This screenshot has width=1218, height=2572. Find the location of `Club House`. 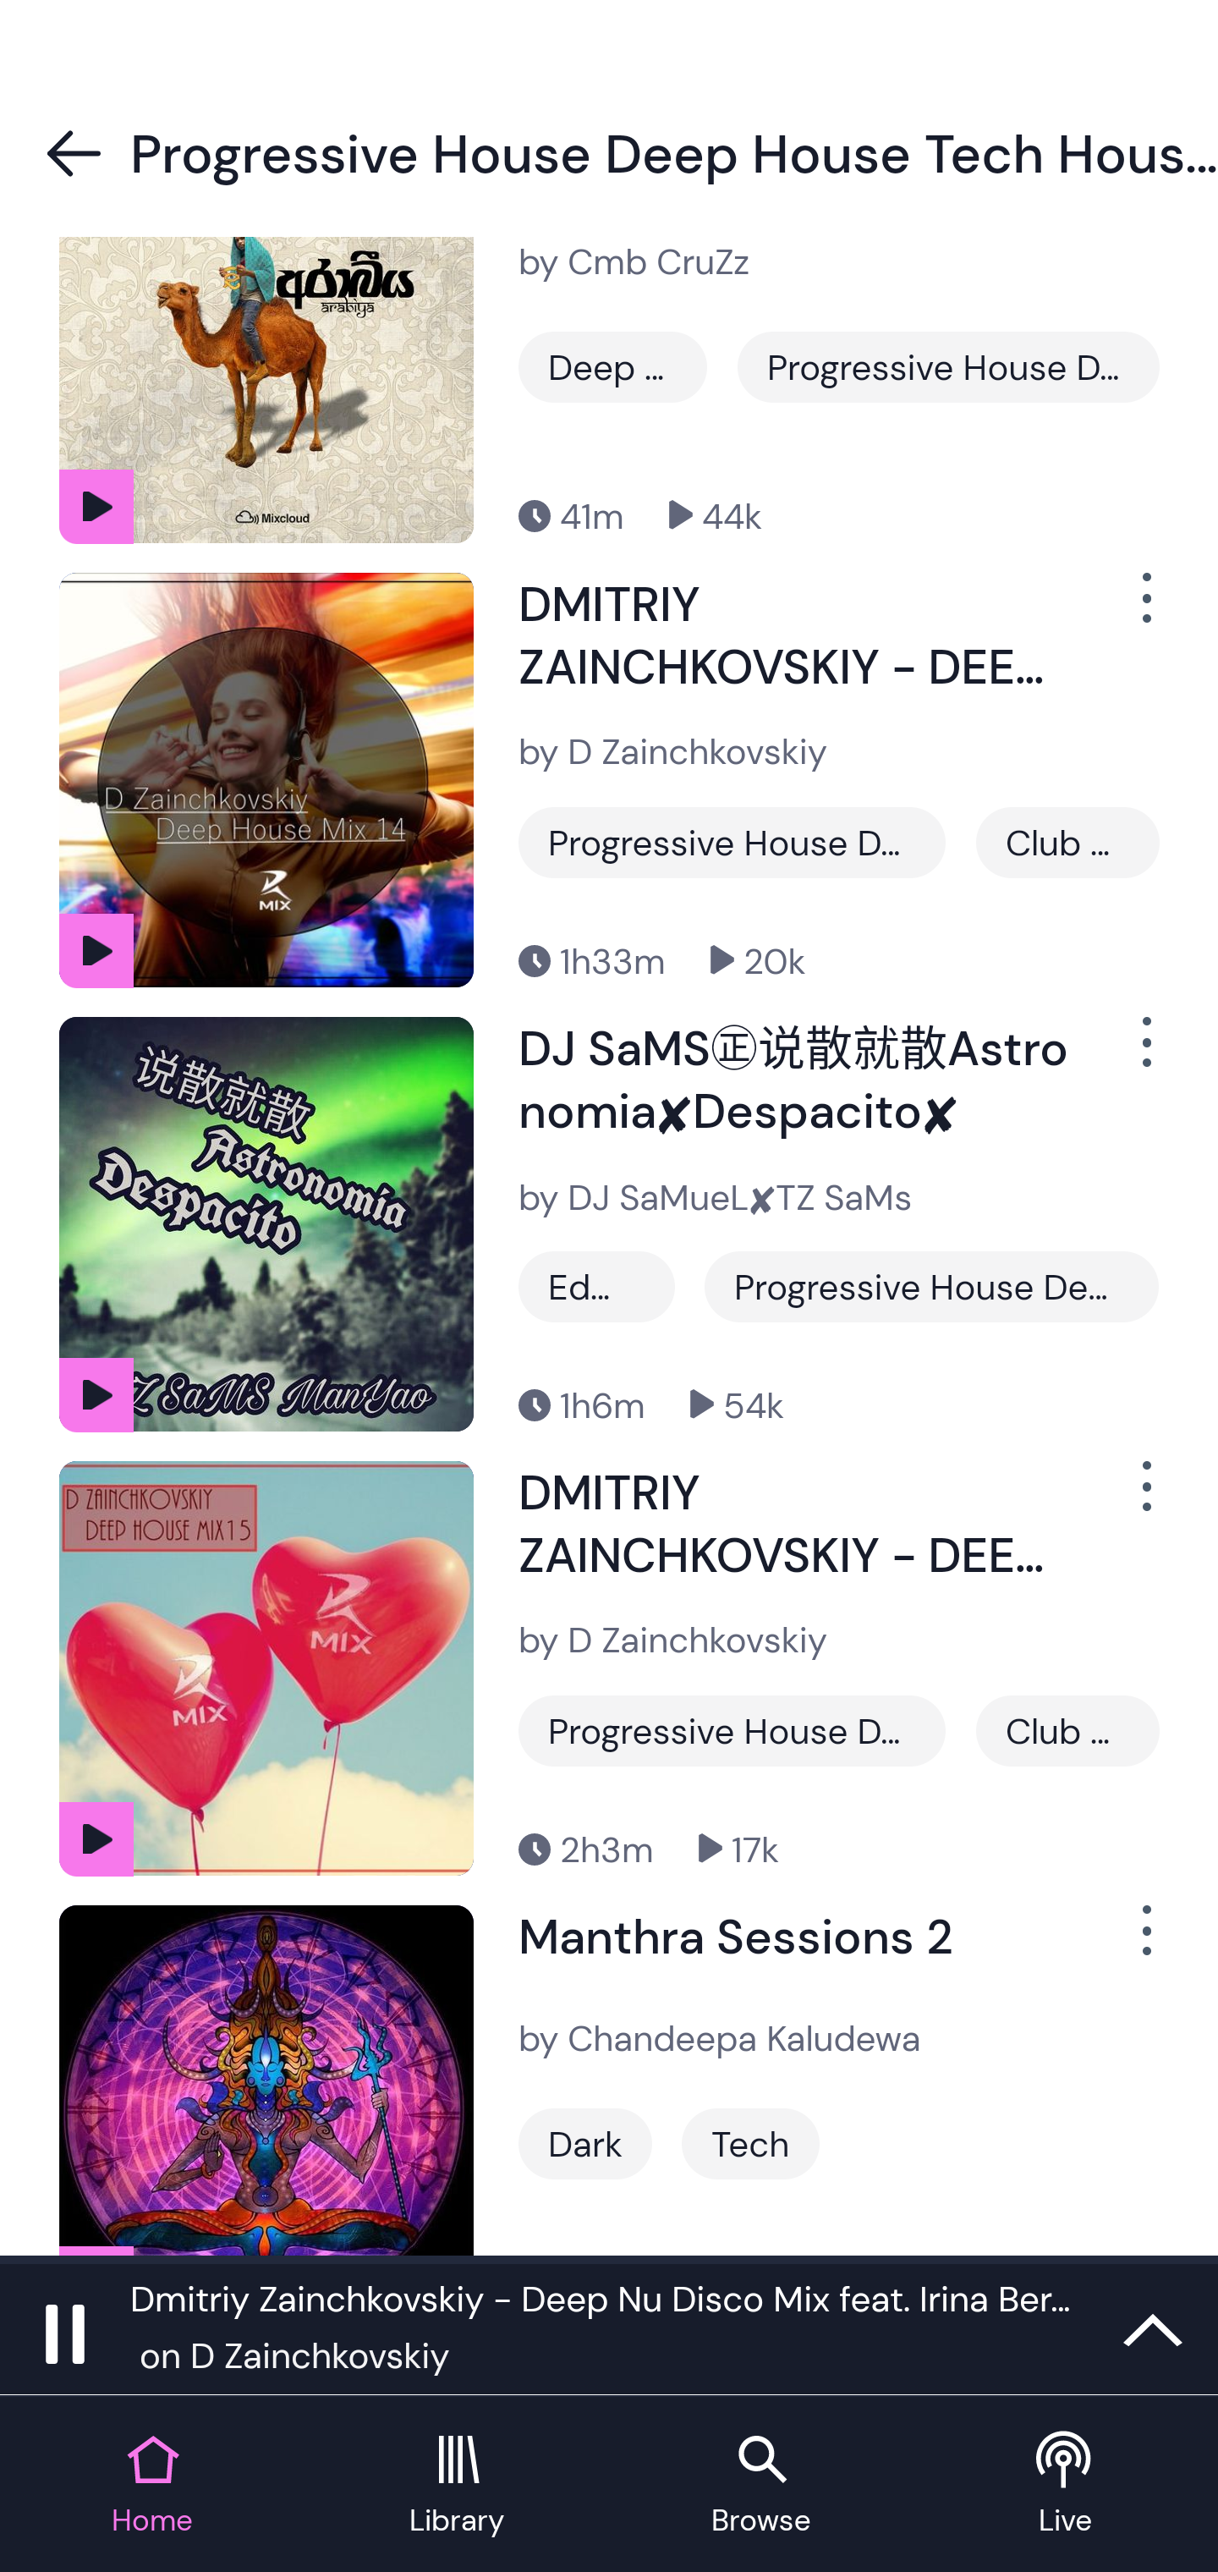

Club House is located at coordinates (1067, 842).